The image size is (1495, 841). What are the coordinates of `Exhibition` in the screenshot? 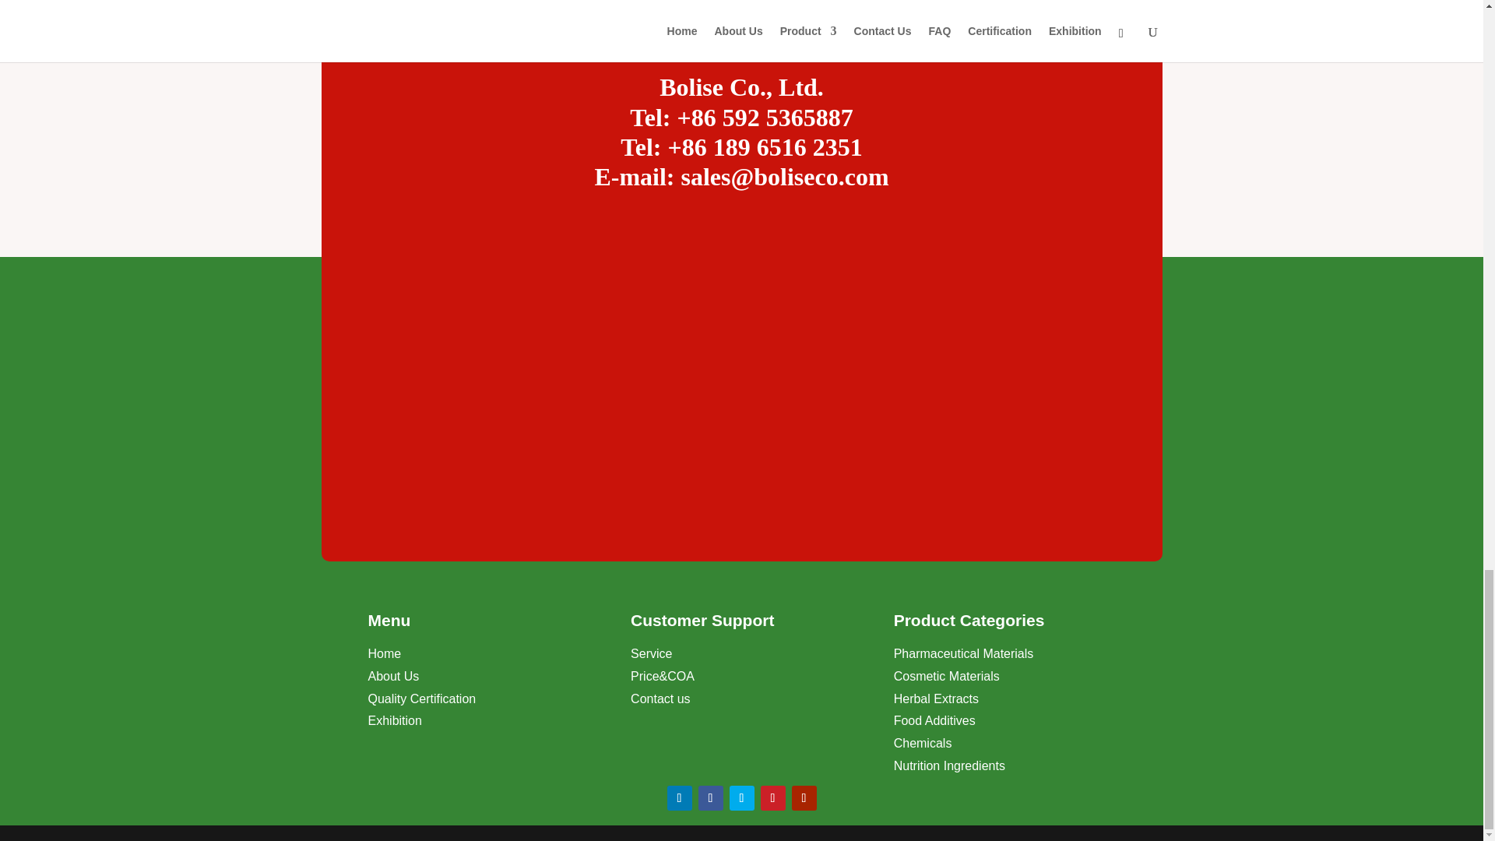 It's located at (394, 720).